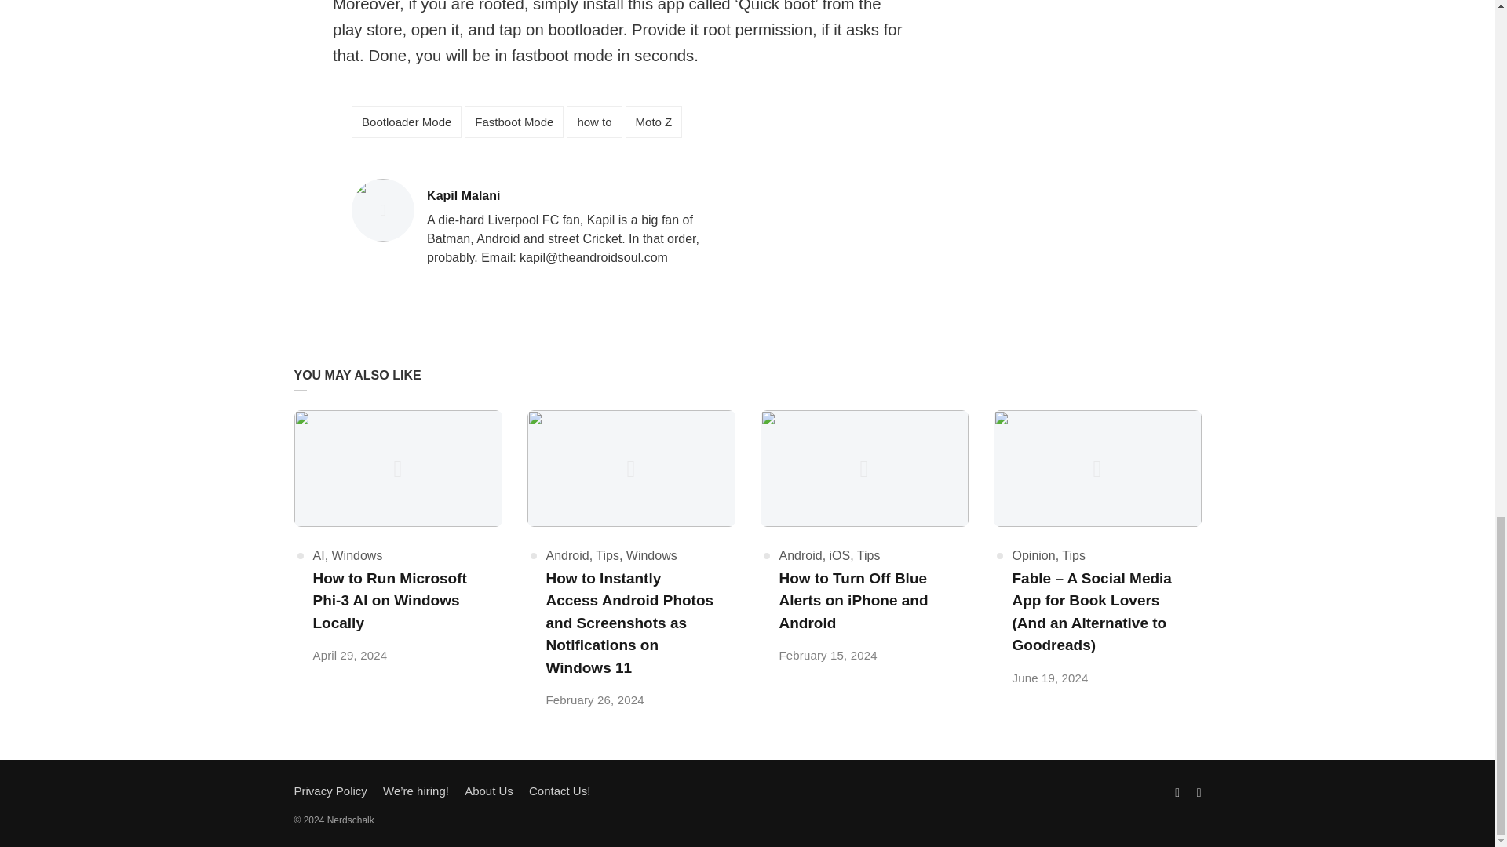 The image size is (1507, 847). Describe the element at coordinates (800, 555) in the screenshot. I see `Opinion` at that location.